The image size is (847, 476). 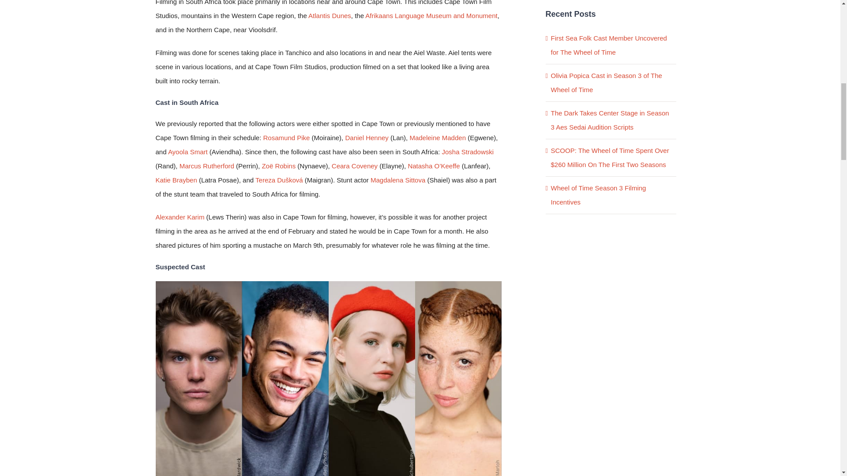 I want to click on Madeleine Madden, so click(x=438, y=138).